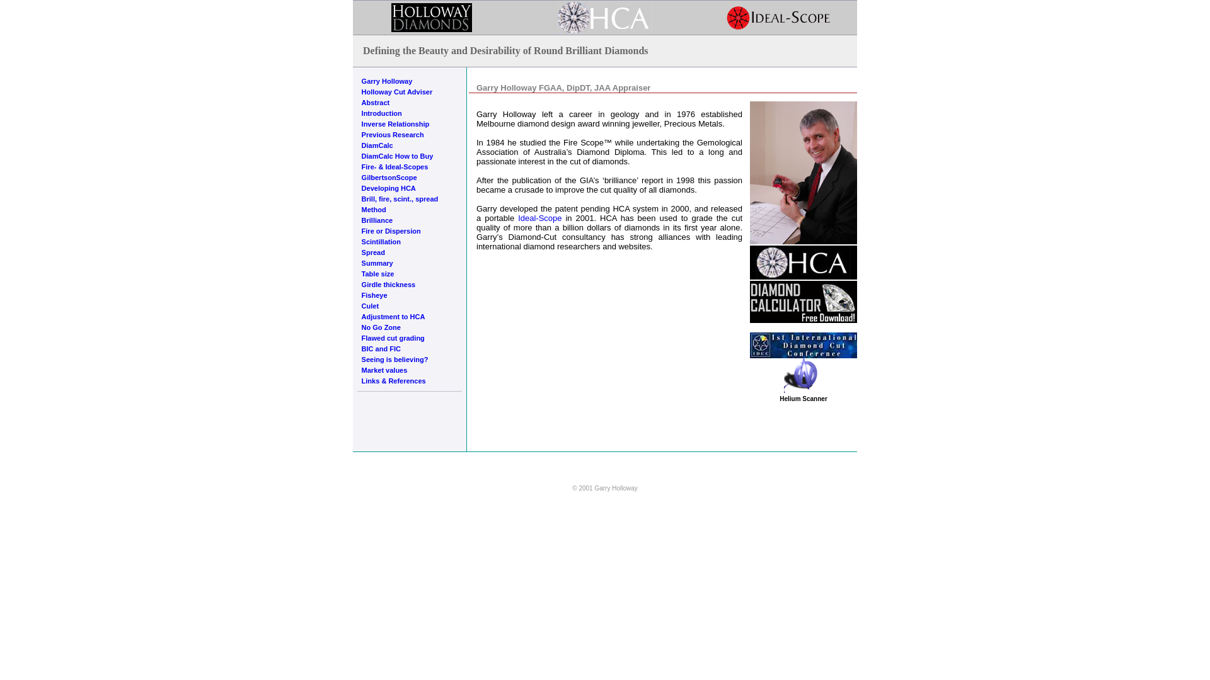 The width and height of the screenshot is (1210, 680). Describe the element at coordinates (377, 145) in the screenshot. I see `DiamCalc` at that location.